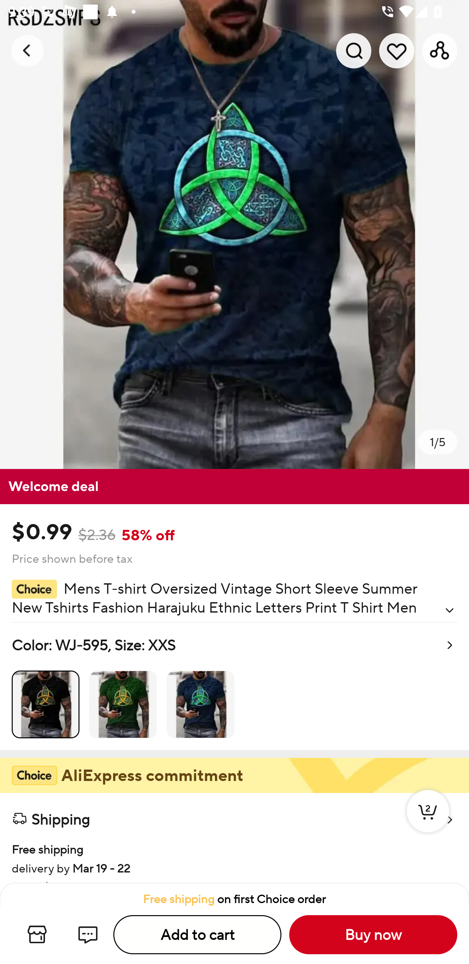 This screenshot has width=469, height=964. What do you see at coordinates (197, 935) in the screenshot?
I see `Add to cart` at bounding box center [197, 935].